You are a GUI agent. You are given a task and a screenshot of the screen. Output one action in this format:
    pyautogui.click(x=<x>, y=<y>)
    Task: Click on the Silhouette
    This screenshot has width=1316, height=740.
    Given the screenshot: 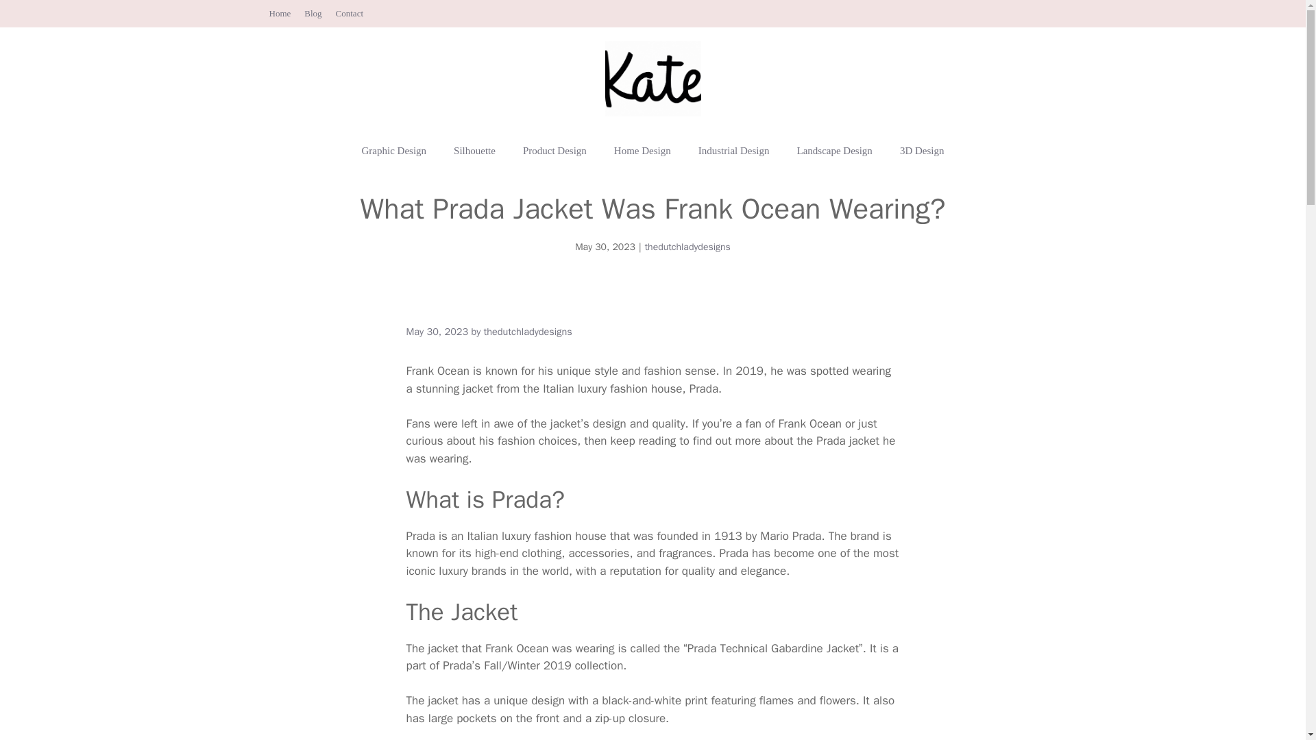 What is the action you would take?
    pyautogui.click(x=474, y=151)
    